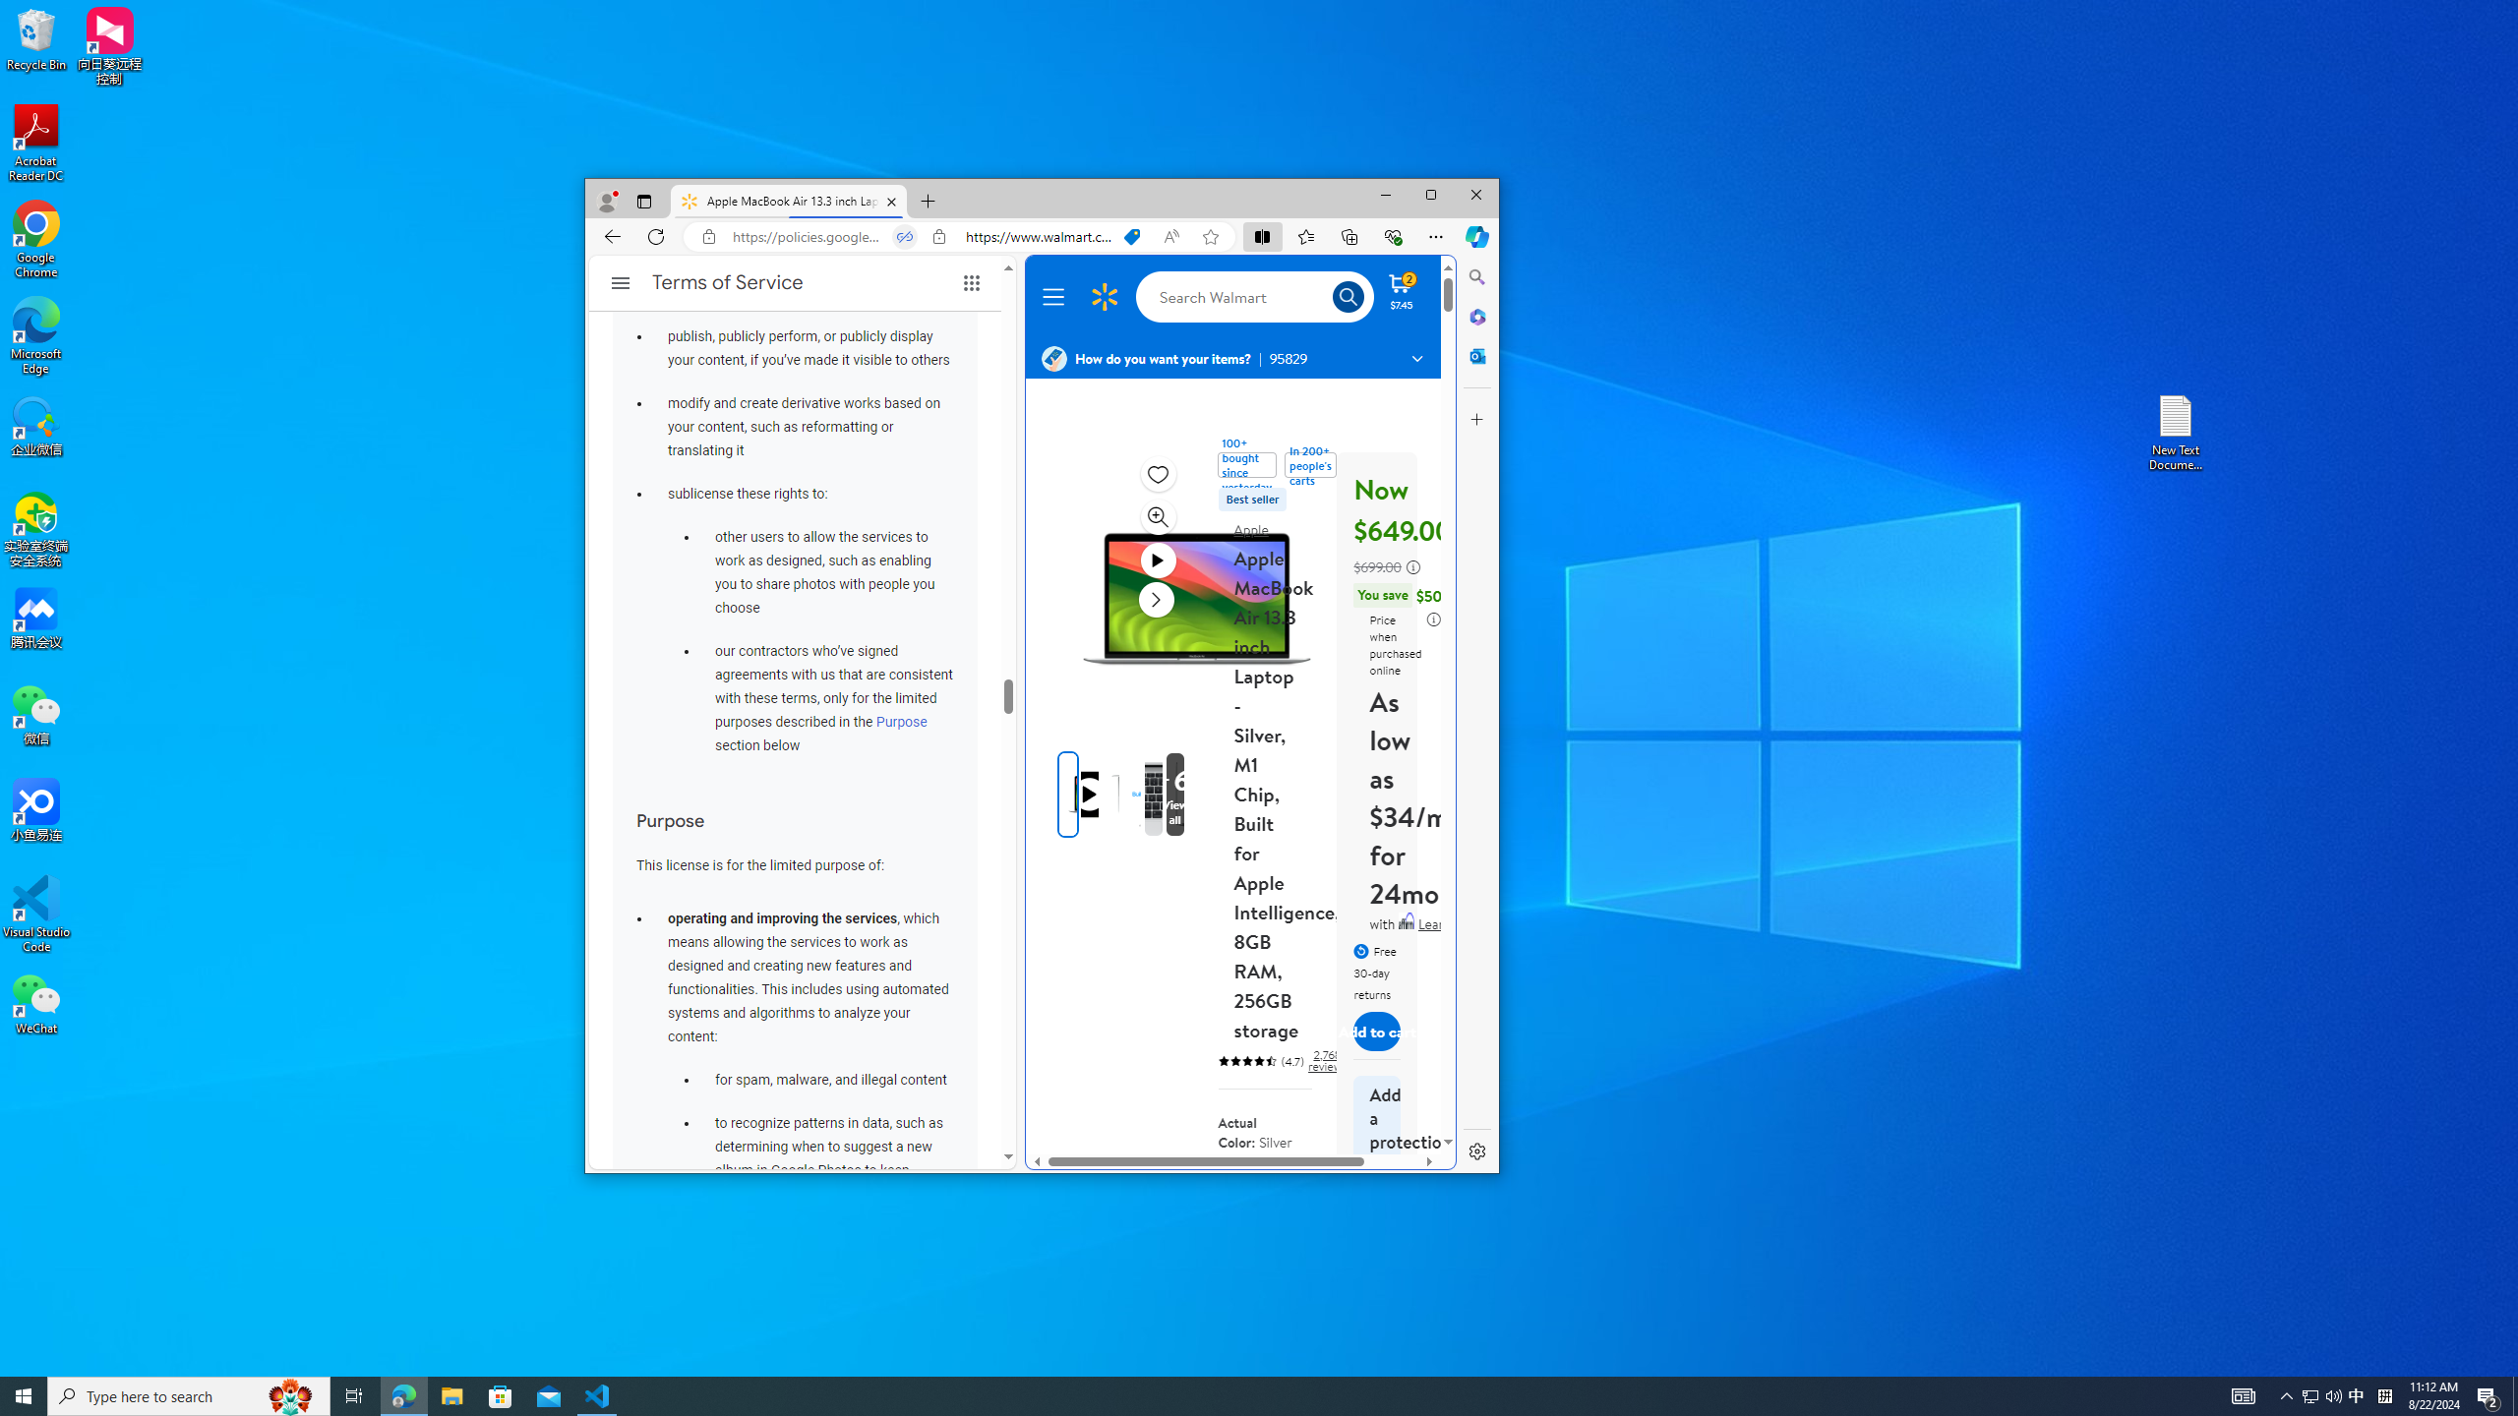 This screenshot has height=1416, width=2518. Describe the element at coordinates (2333, 1396) in the screenshot. I see `Q2790: 100%` at that location.